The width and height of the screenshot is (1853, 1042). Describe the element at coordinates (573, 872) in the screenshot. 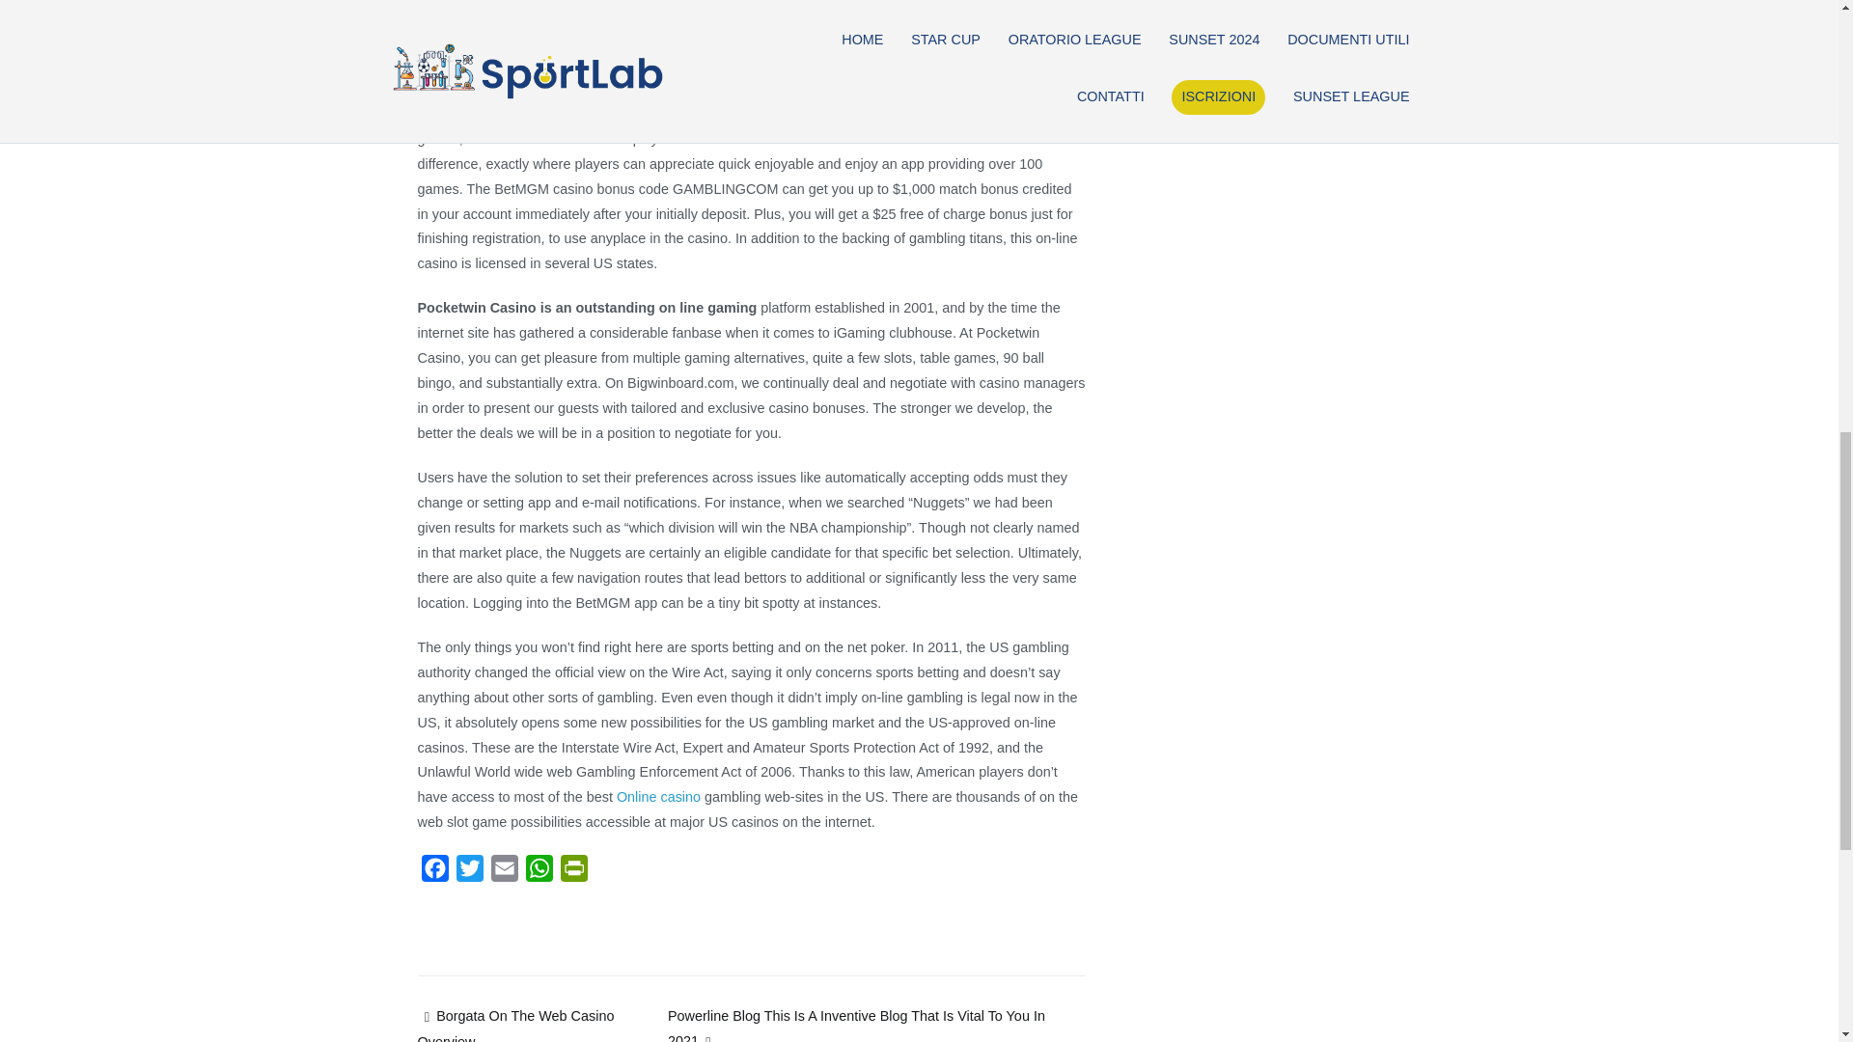

I see `PrintFriendly` at that location.